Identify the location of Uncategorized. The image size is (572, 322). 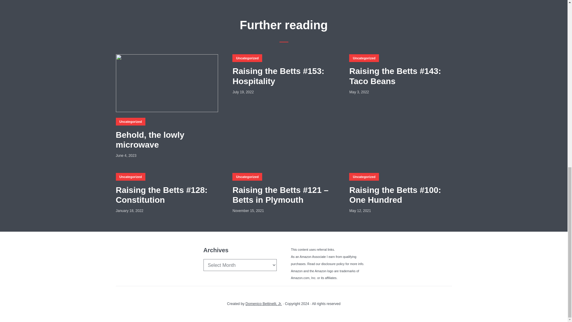
(364, 177).